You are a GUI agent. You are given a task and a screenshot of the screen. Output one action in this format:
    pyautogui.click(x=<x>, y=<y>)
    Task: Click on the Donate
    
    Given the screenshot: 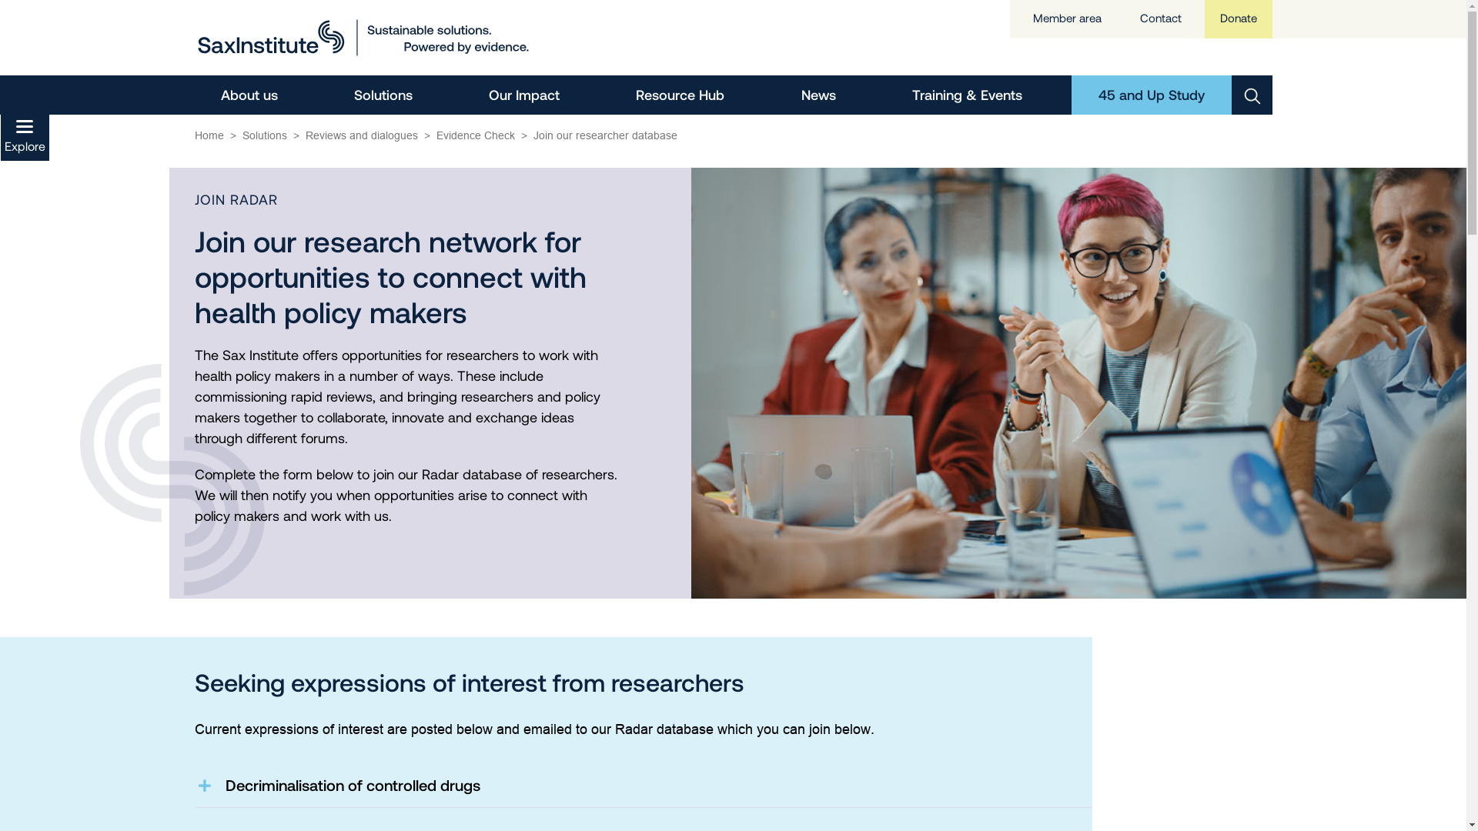 What is the action you would take?
    pyautogui.click(x=1238, y=18)
    